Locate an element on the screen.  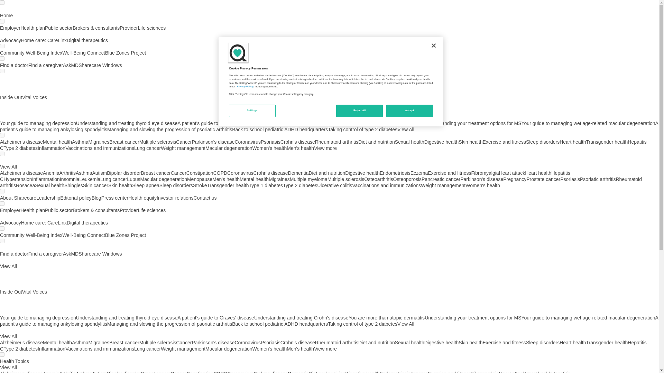
A patient's guide to managing ankylosing spondylitis is located at coordinates (329, 126).